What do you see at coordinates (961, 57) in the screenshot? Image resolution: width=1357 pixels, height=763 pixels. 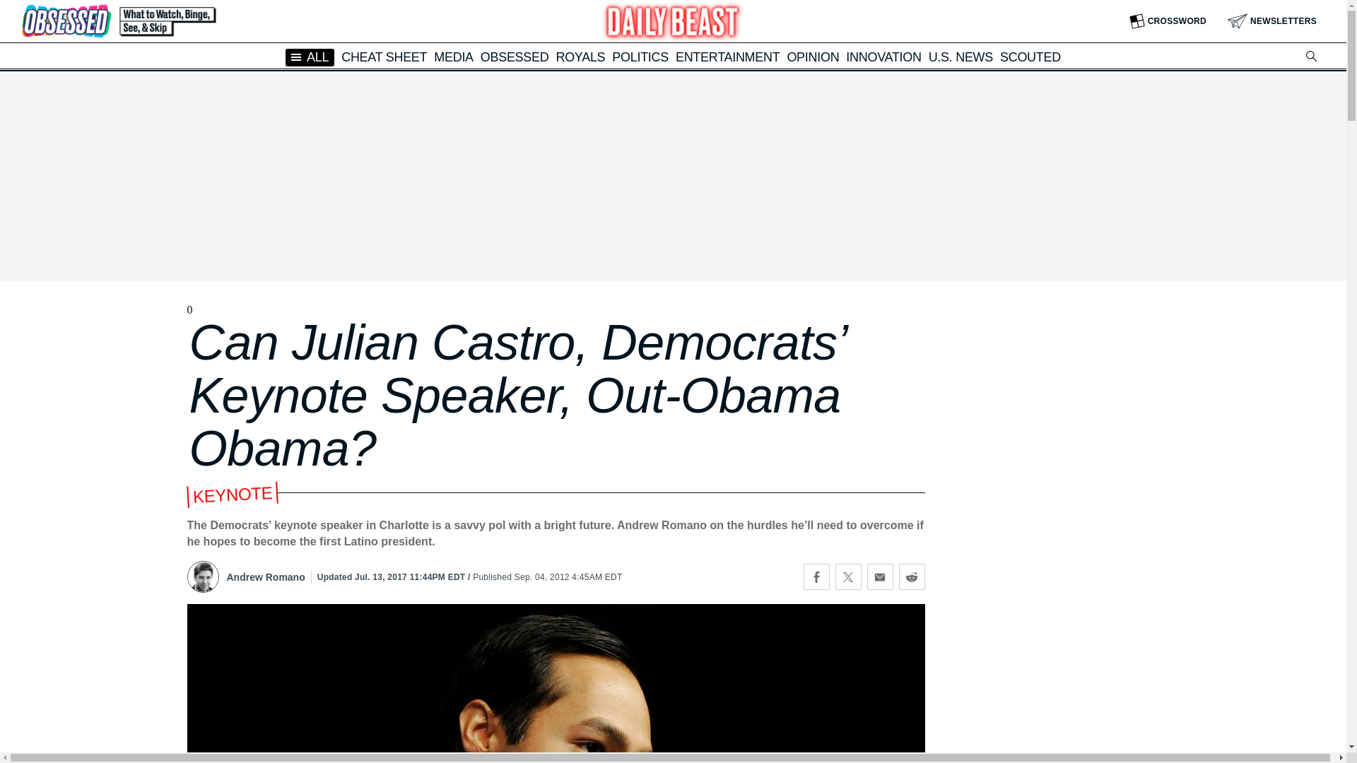 I see `U.S. NEWS` at bounding box center [961, 57].